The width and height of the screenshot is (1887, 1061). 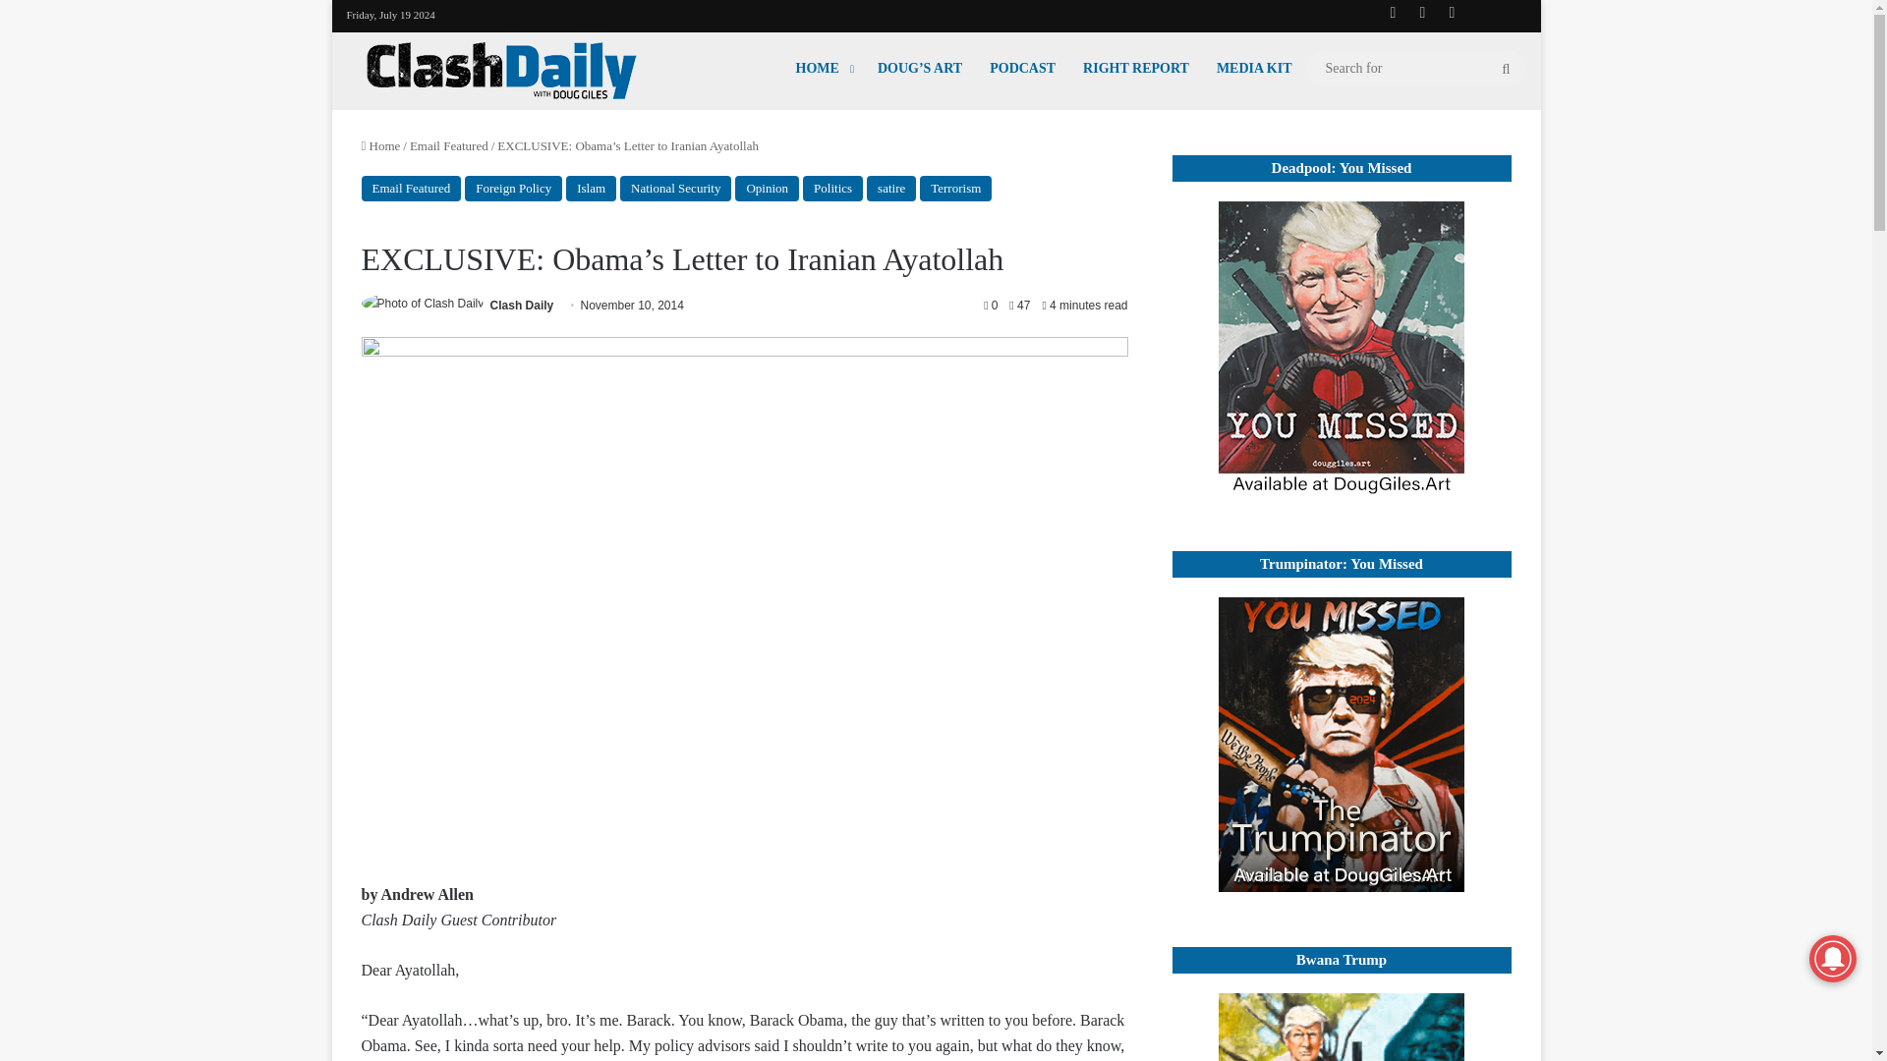 What do you see at coordinates (1022, 68) in the screenshot?
I see `PODCAST` at bounding box center [1022, 68].